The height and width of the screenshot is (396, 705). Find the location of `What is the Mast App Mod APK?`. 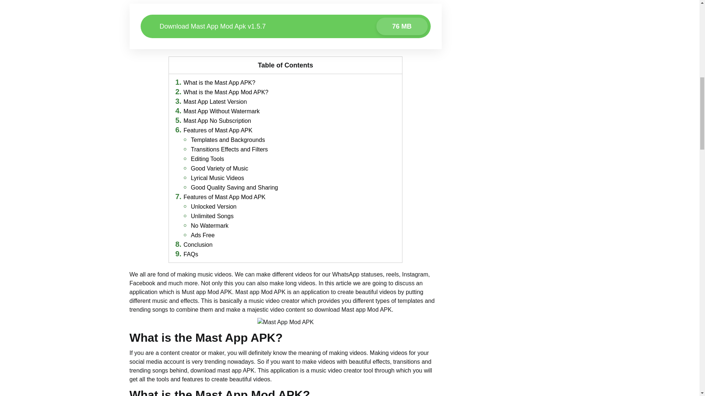

What is the Mast App Mod APK? is located at coordinates (226, 92).